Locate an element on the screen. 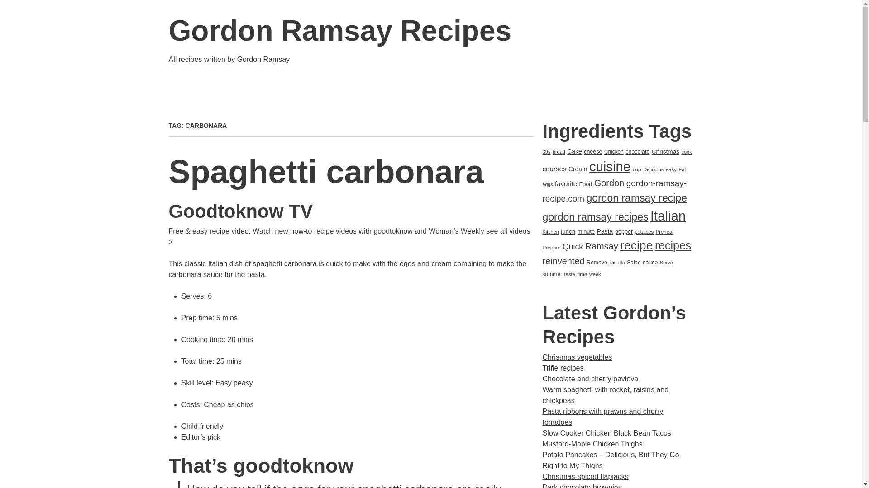 The width and height of the screenshot is (869, 488). Food is located at coordinates (586, 184).